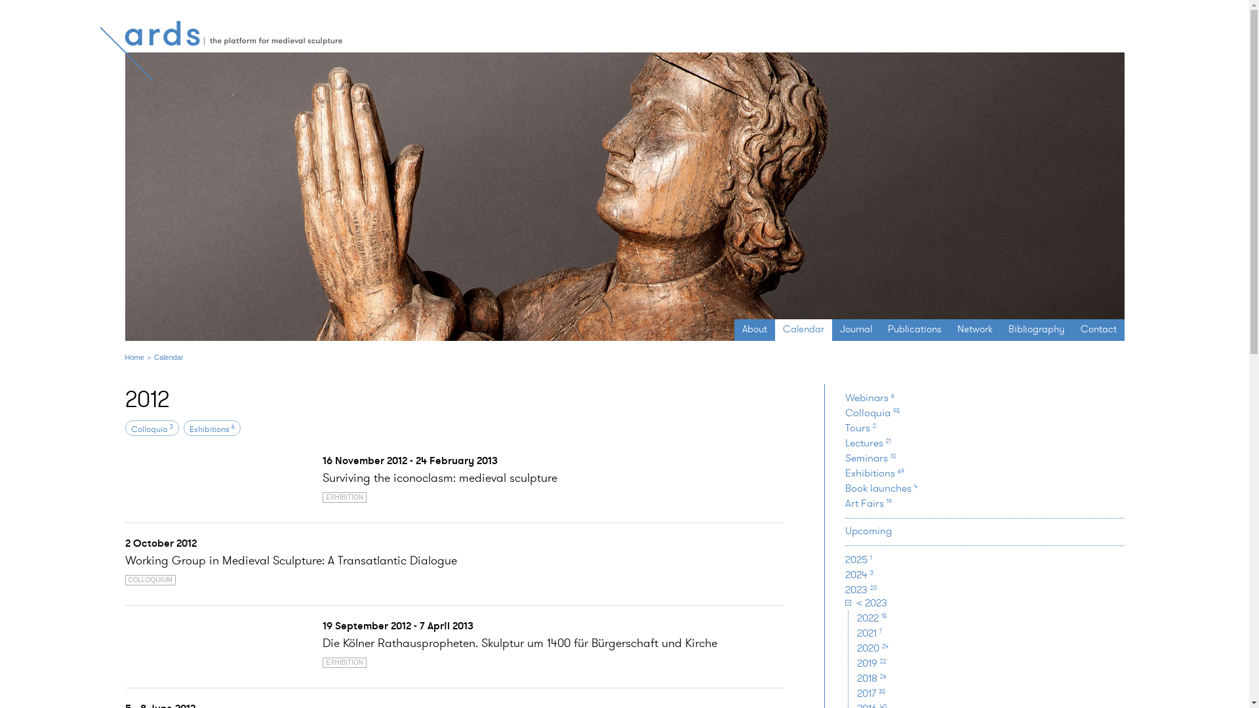 The width and height of the screenshot is (1259, 708). Describe the element at coordinates (439, 477) in the screenshot. I see `Surviving the iconoclasm: medieval sculpture` at that location.